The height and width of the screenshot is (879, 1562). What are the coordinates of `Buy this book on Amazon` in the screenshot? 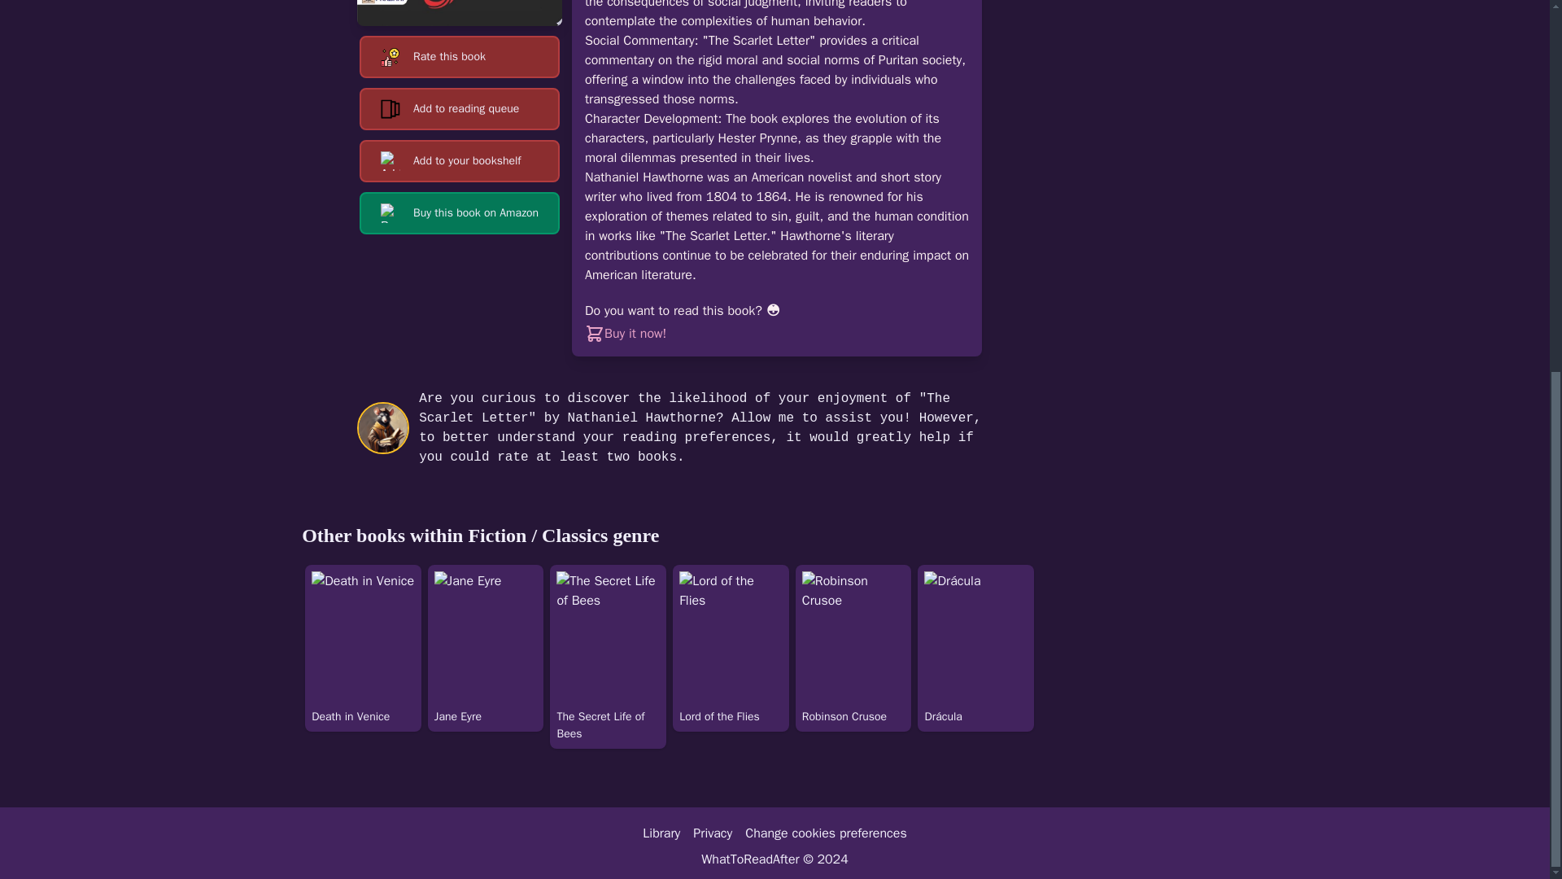 It's located at (459, 213).